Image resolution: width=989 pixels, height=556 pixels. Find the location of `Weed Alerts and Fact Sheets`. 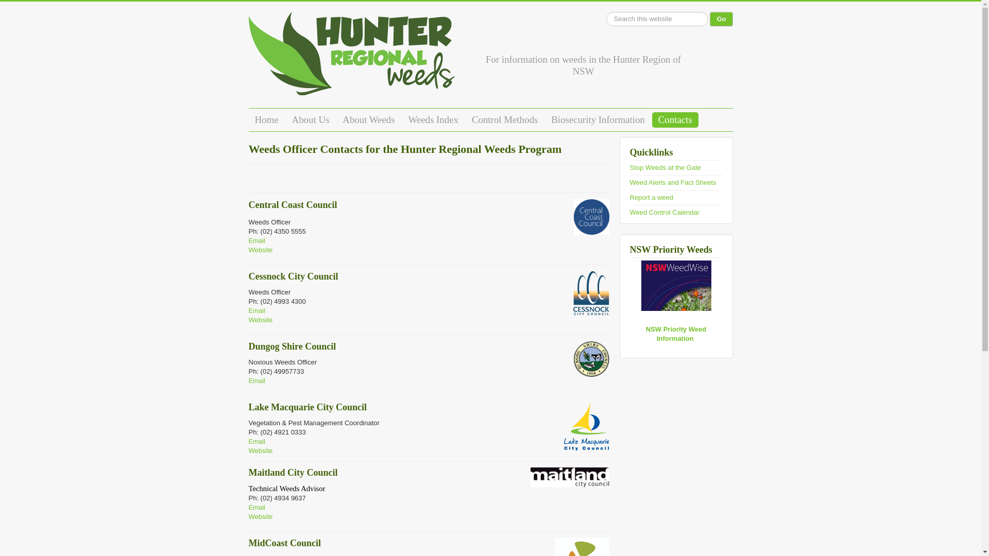

Weed Alerts and Fact Sheets is located at coordinates (673, 182).